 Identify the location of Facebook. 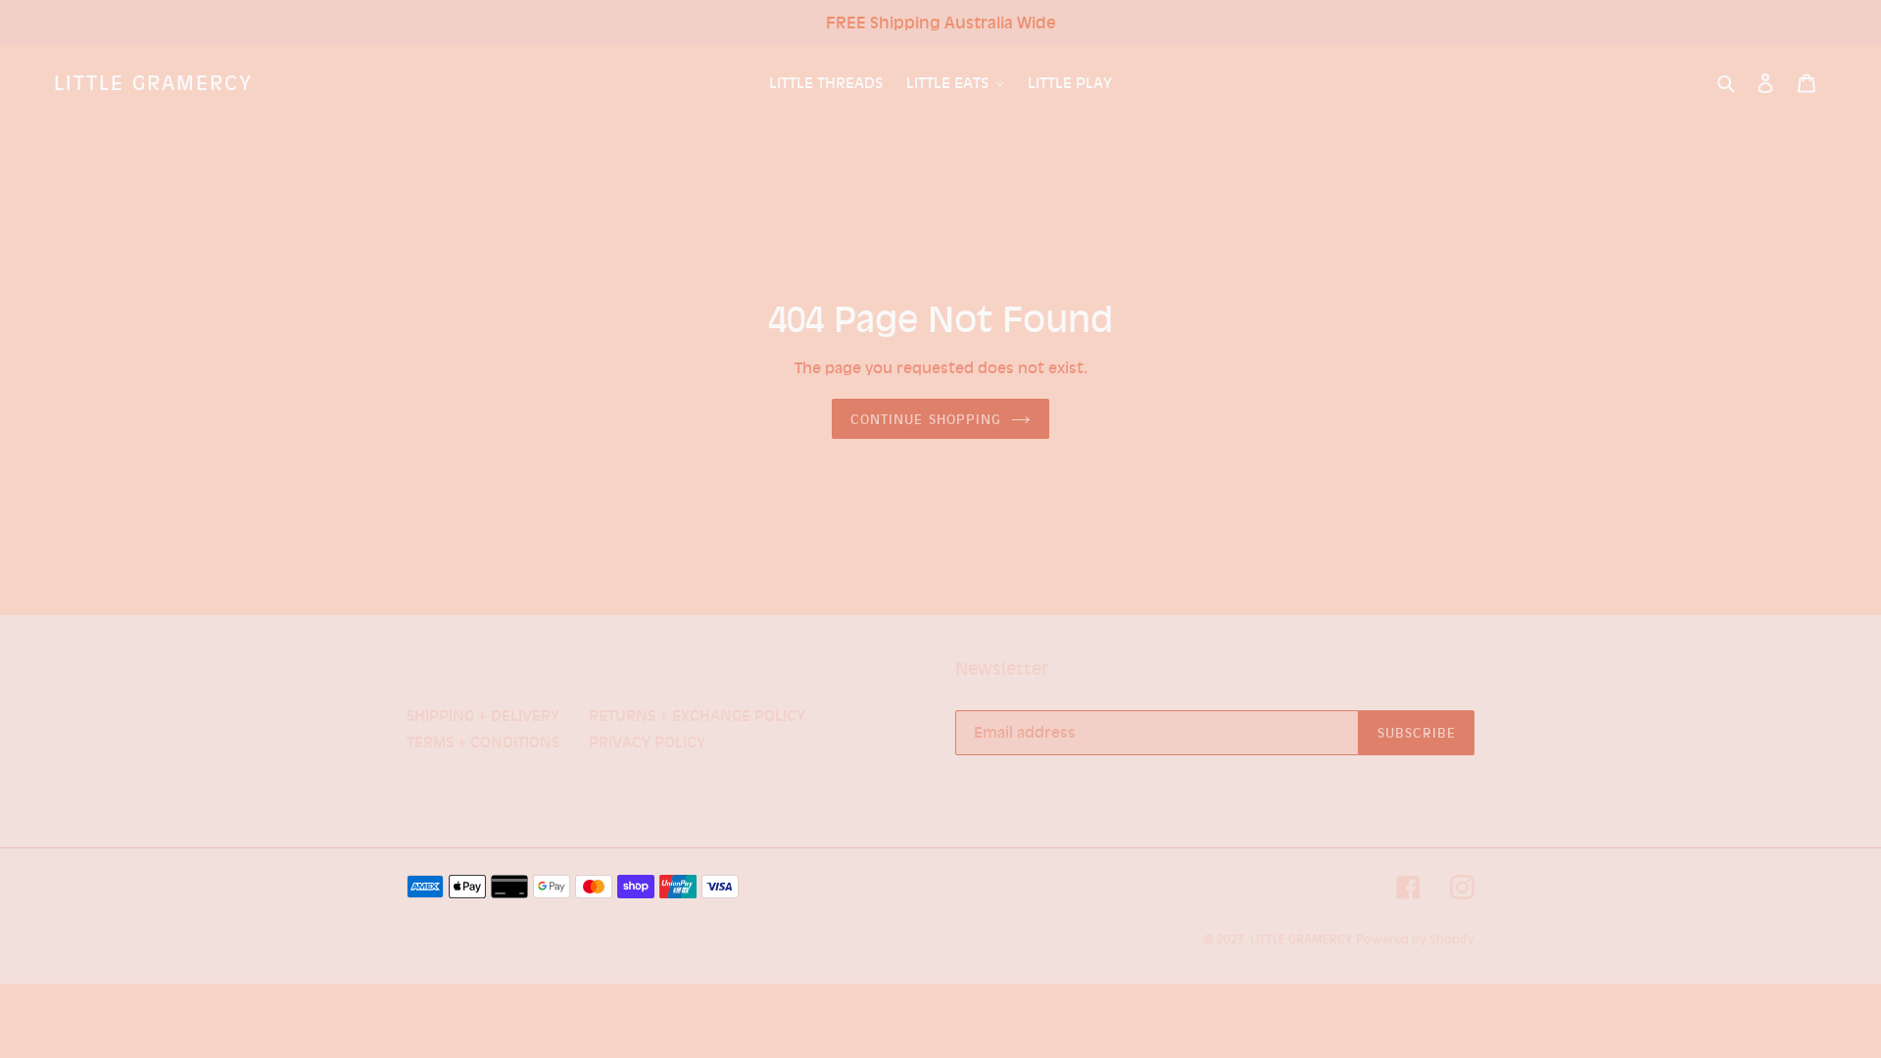
(1409, 888).